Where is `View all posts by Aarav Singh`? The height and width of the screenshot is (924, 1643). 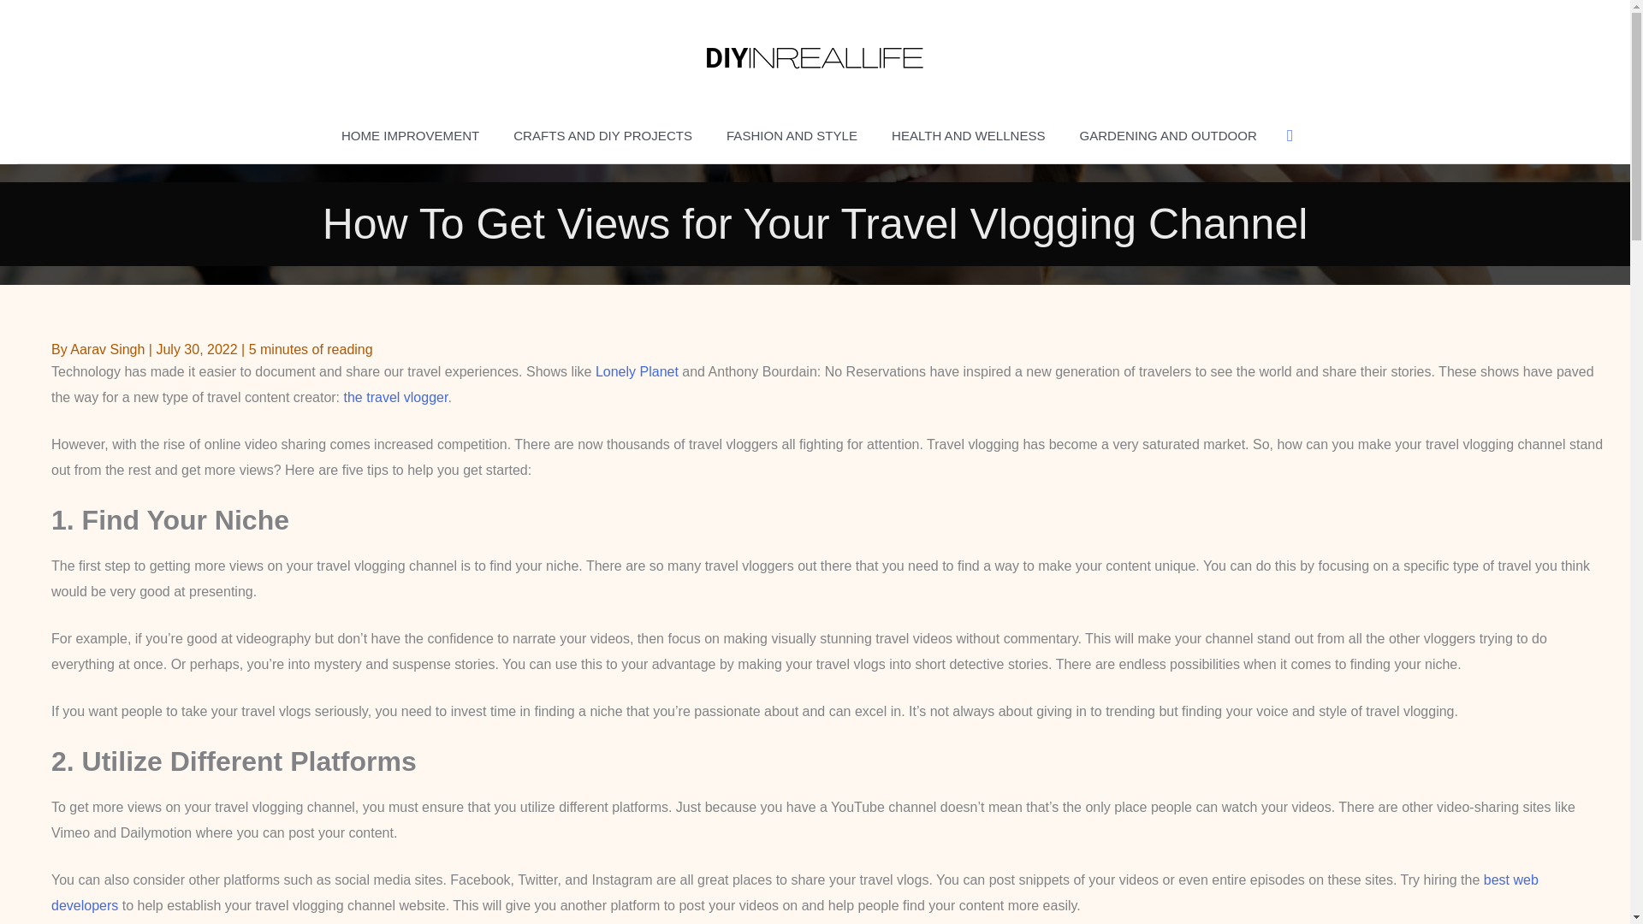
View all posts by Aarav Singh is located at coordinates (110, 349).